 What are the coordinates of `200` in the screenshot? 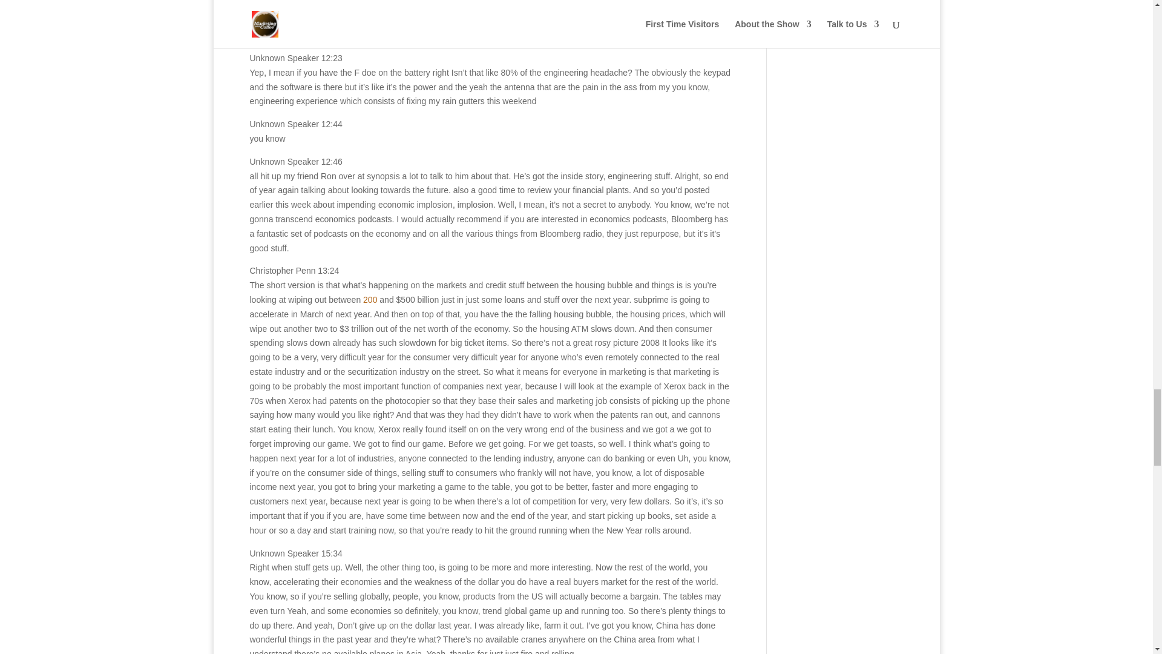 It's located at (369, 300).